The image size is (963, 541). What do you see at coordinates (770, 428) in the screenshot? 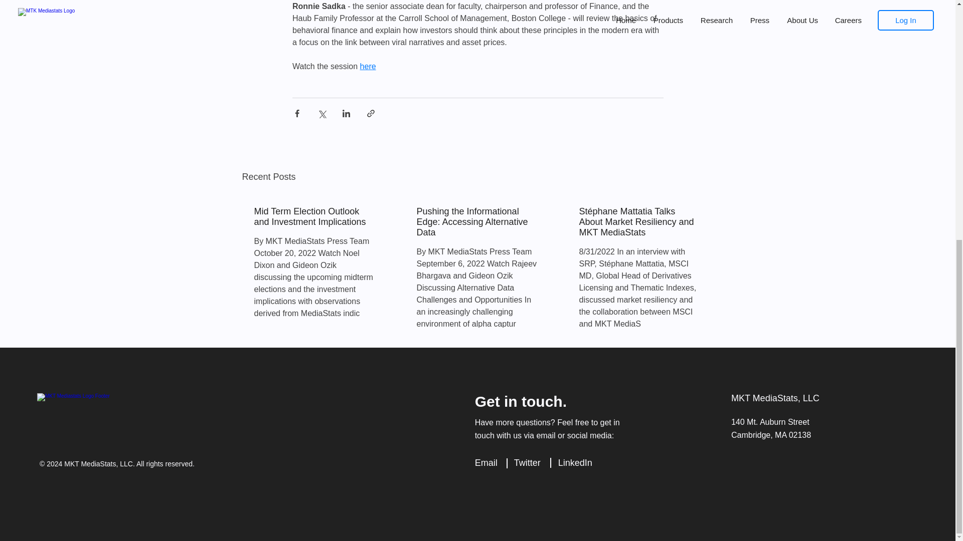
I see `140 Mt. Auburn Street Cambridge, MA 02138` at bounding box center [770, 428].